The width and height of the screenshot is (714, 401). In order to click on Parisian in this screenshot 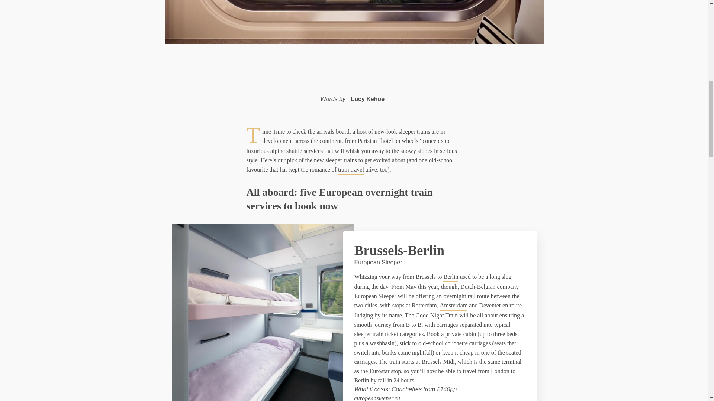, I will do `click(367, 141)`.